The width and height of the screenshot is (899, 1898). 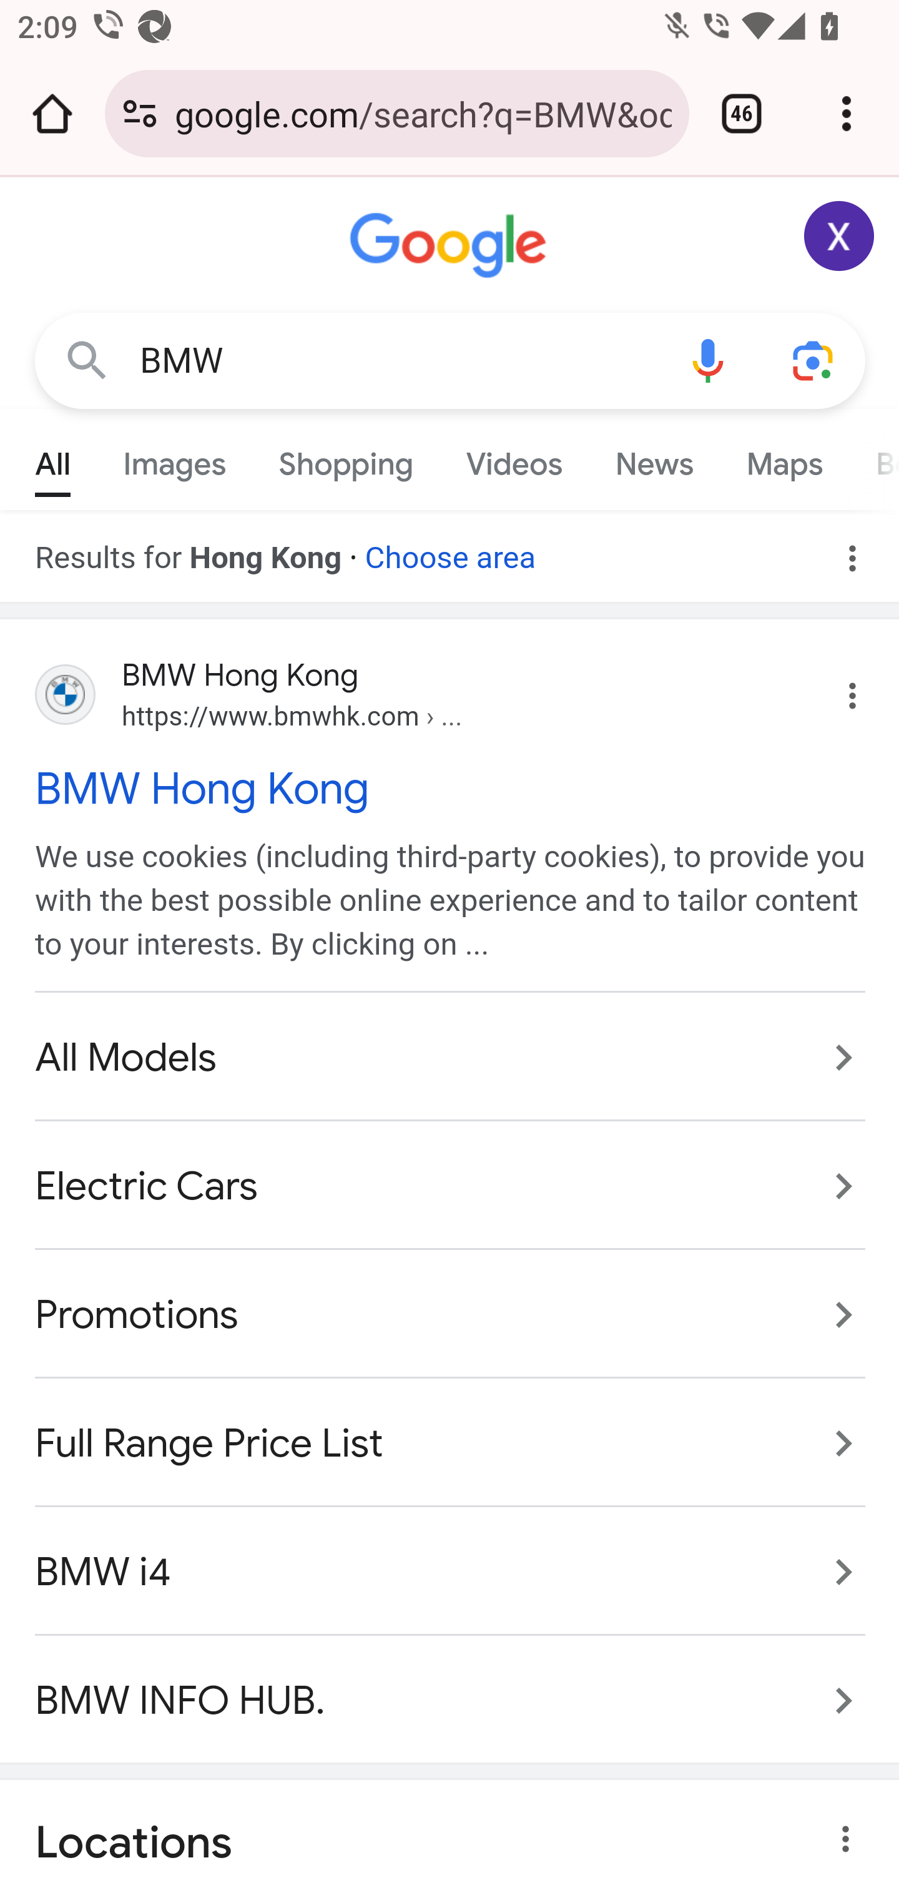 What do you see at coordinates (451, 1187) in the screenshot?
I see `Electric Cars` at bounding box center [451, 1187].